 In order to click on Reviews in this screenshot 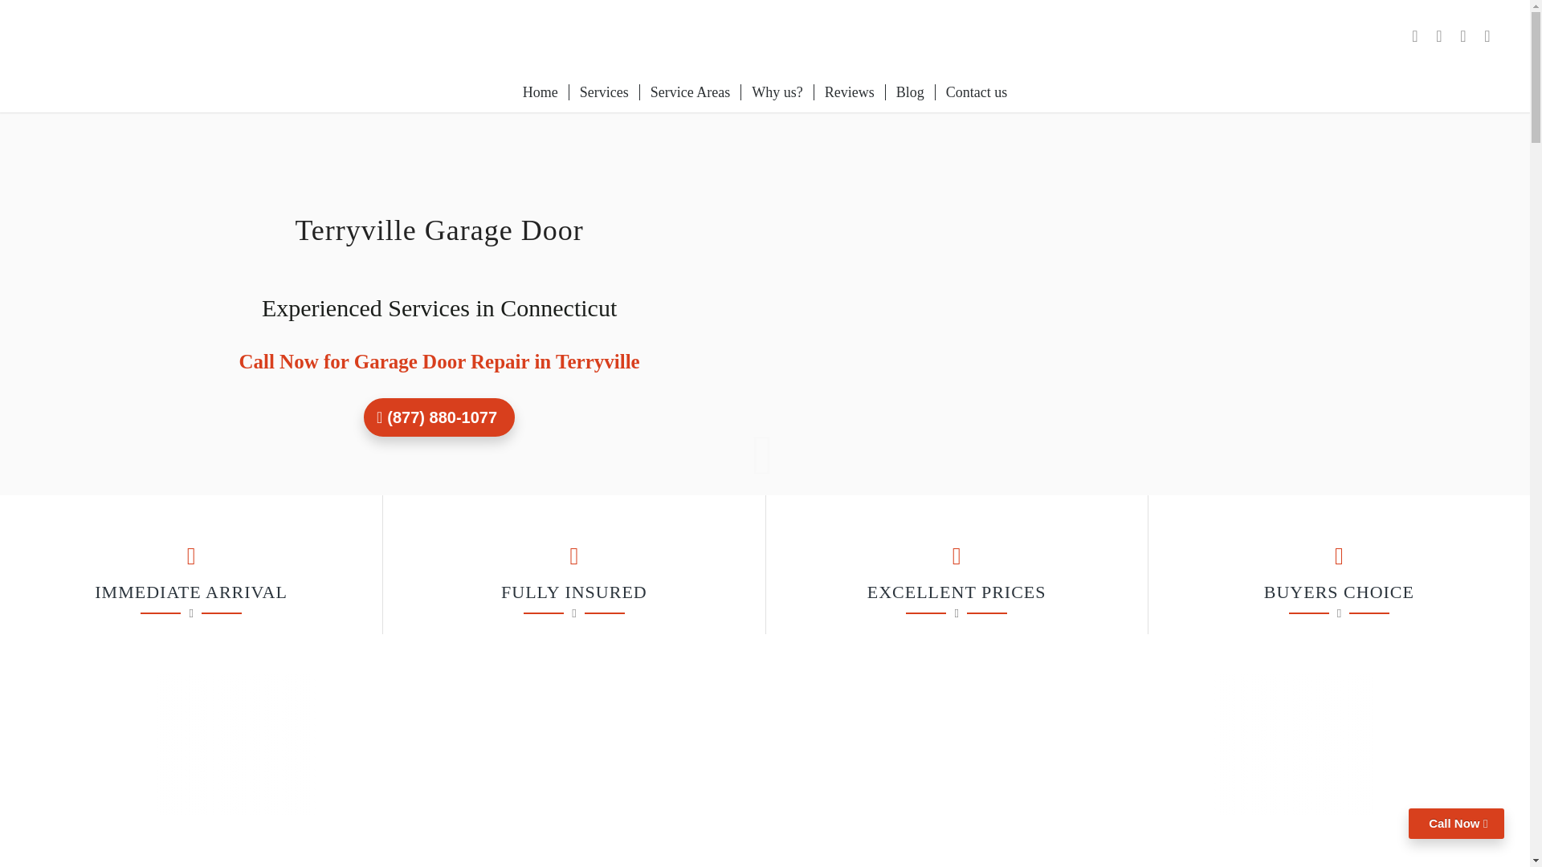, I will do `click(850, 92)`.